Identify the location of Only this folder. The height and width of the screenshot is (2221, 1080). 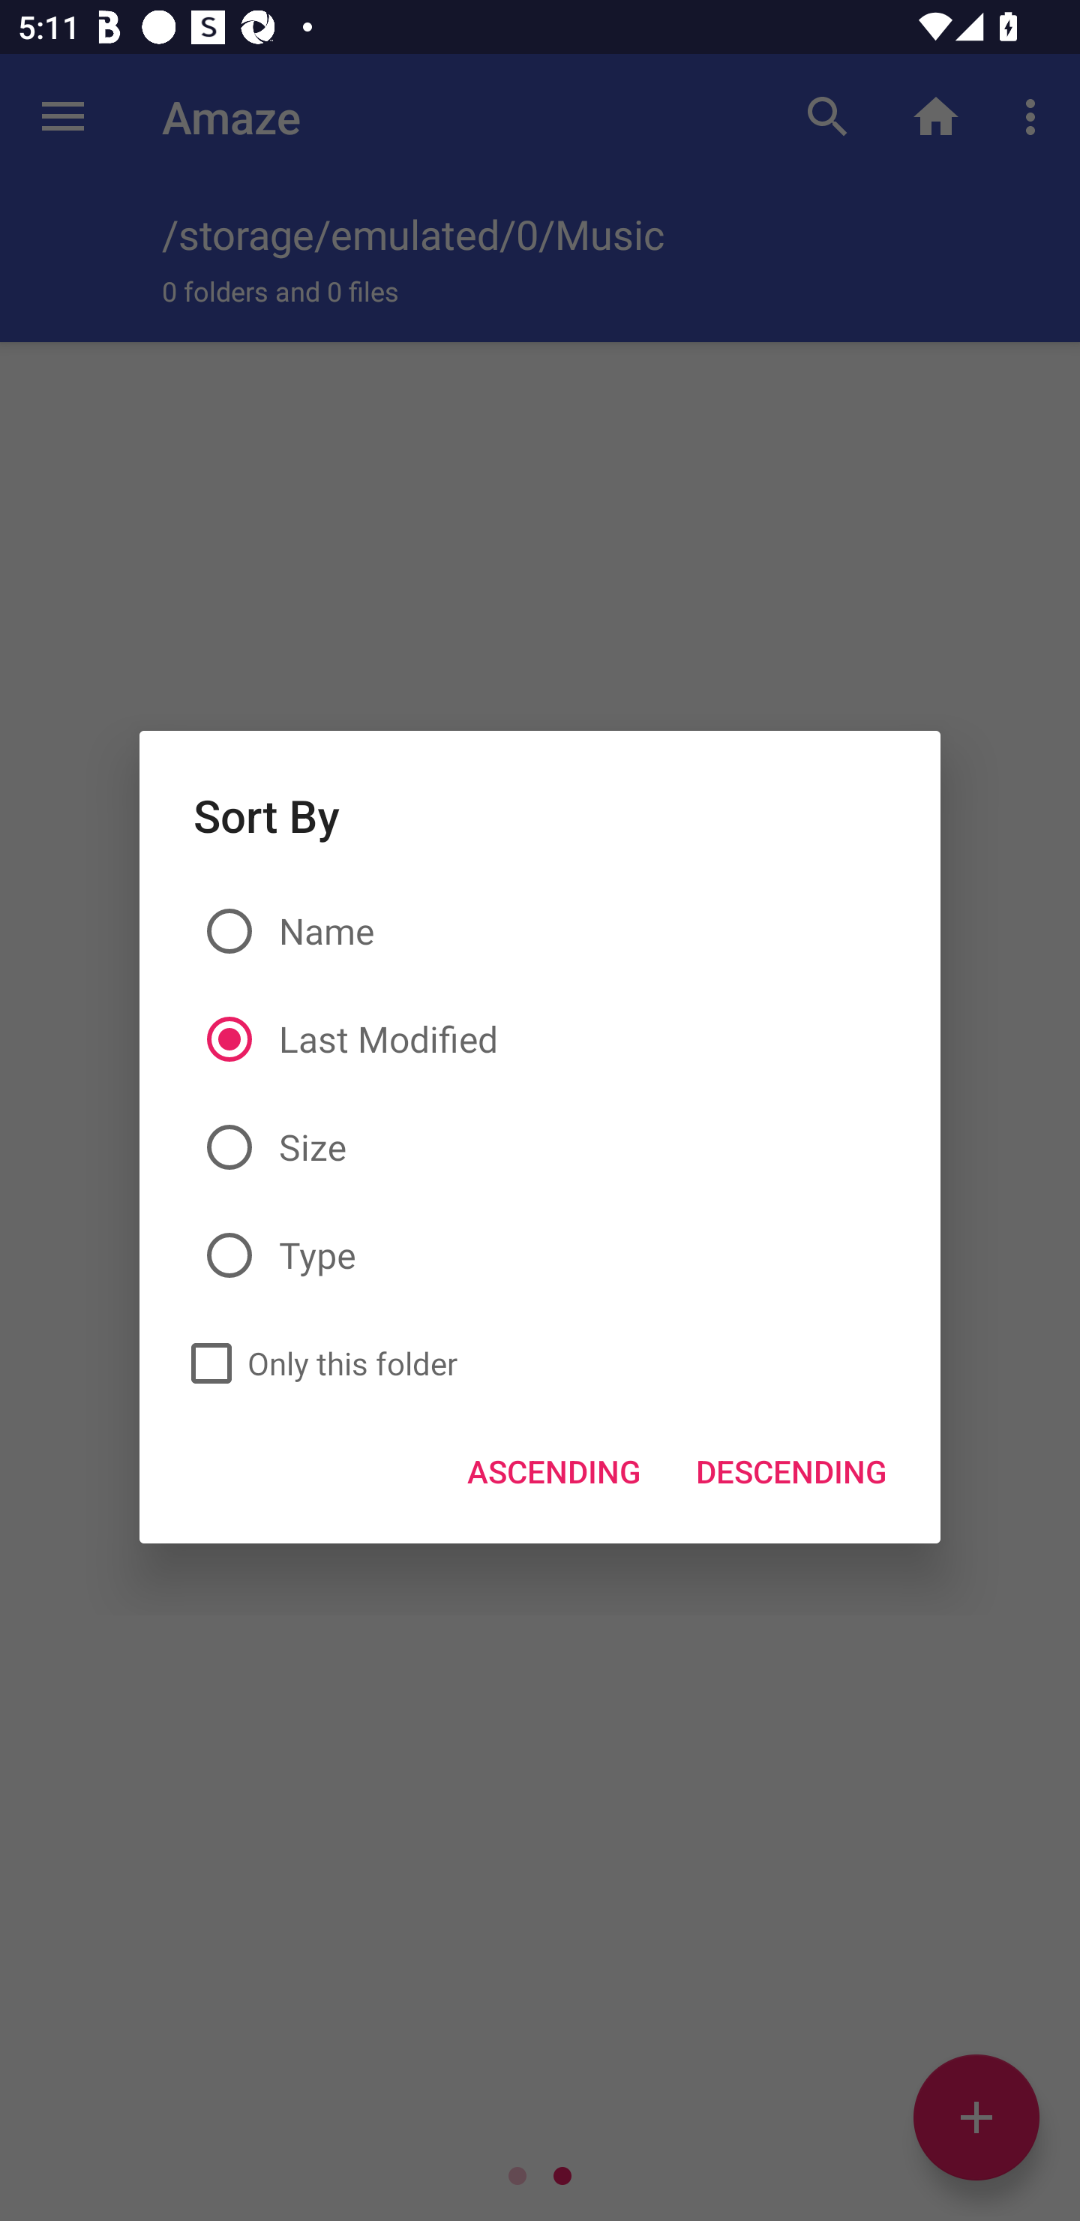
(316, 1363).